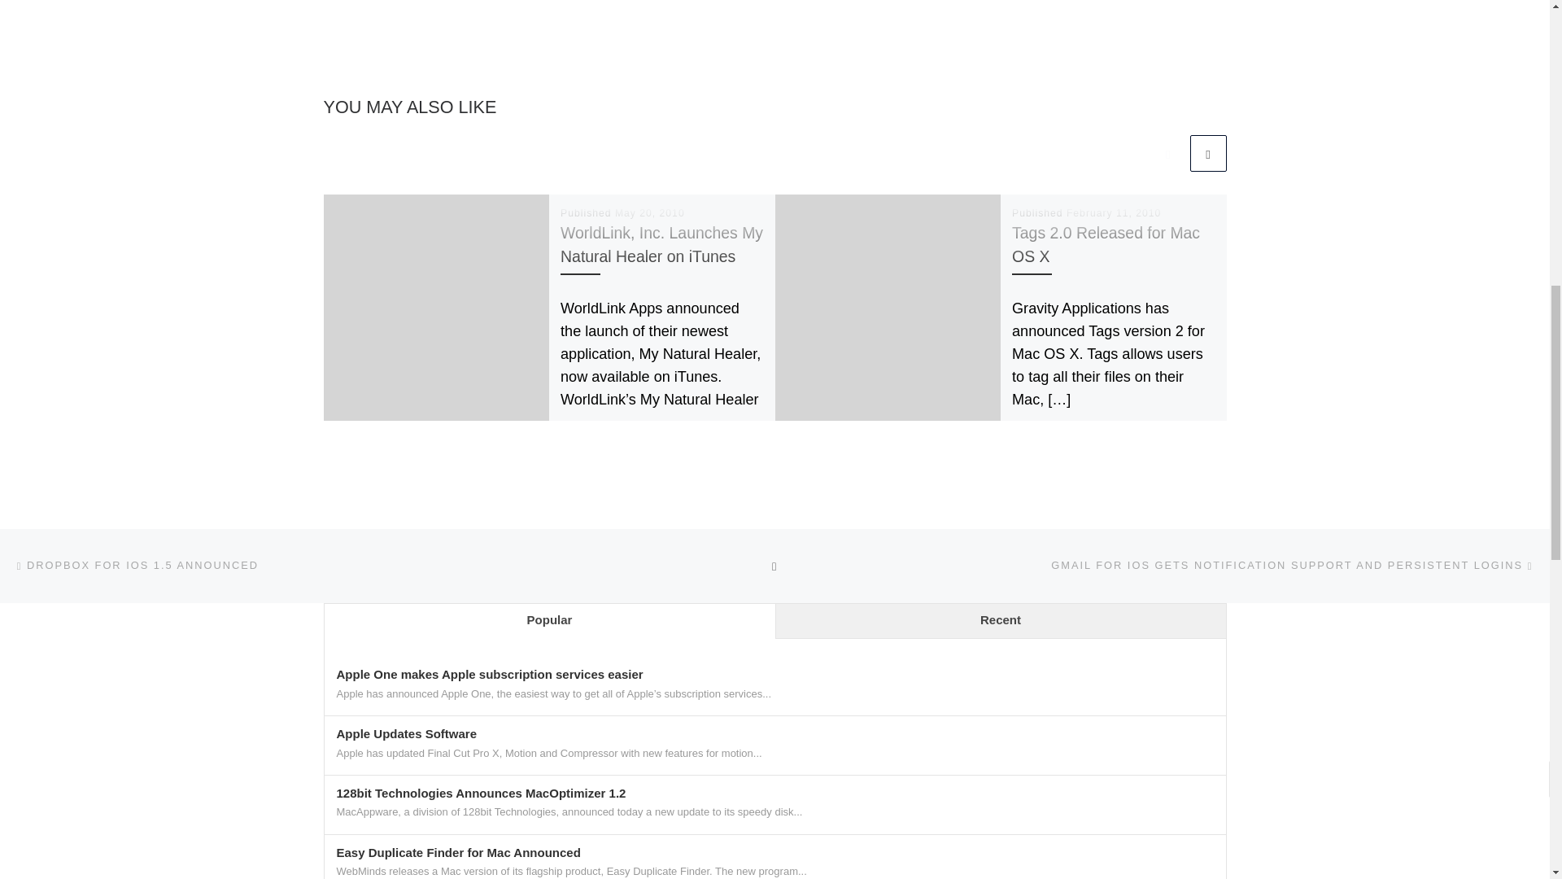  What do you see at coordinates (1207, 153) in the screenshot?
I see `Next related articles` at bounding box center [1207, 153].